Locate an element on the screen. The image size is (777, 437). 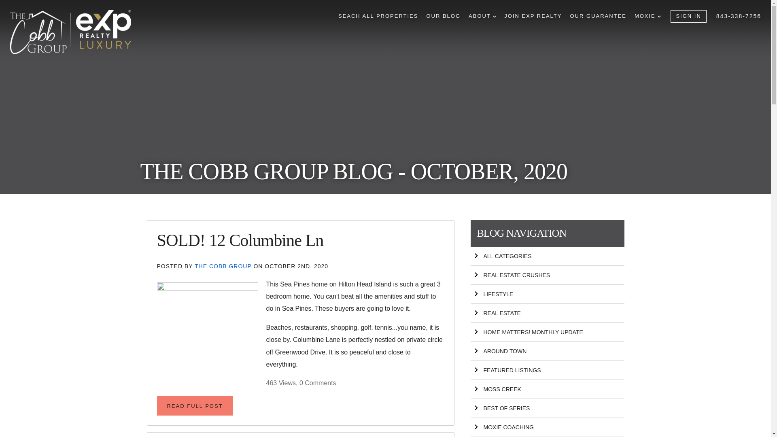
OUR BLOG is located at coordinates (443, 16).